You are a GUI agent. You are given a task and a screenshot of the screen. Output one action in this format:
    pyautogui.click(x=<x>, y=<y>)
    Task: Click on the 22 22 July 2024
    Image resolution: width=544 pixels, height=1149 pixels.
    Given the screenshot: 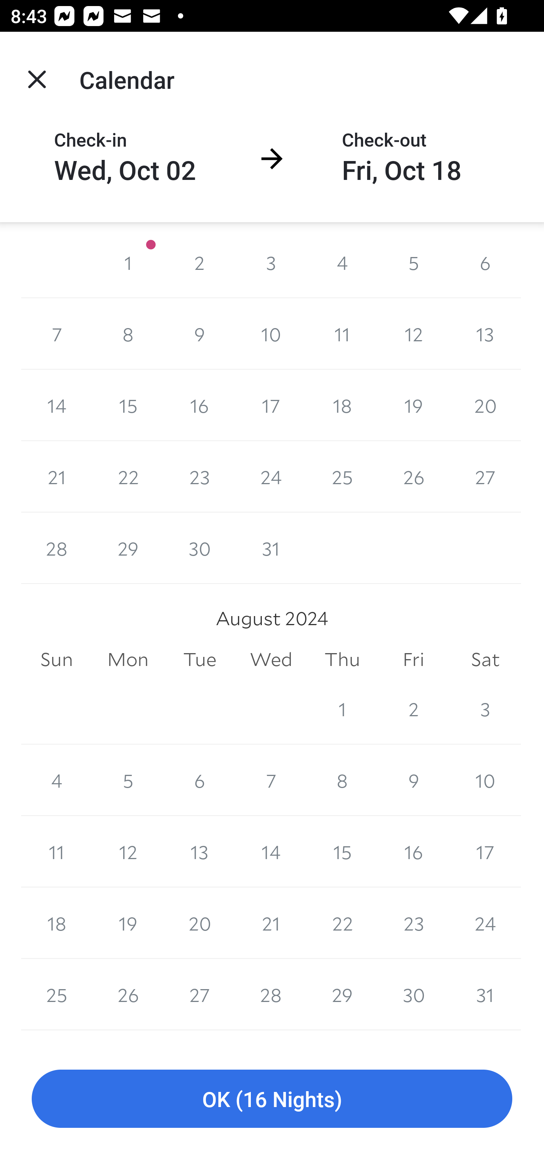 What is the action you would take?
    pyautogui.click(x=128, y=477)
    